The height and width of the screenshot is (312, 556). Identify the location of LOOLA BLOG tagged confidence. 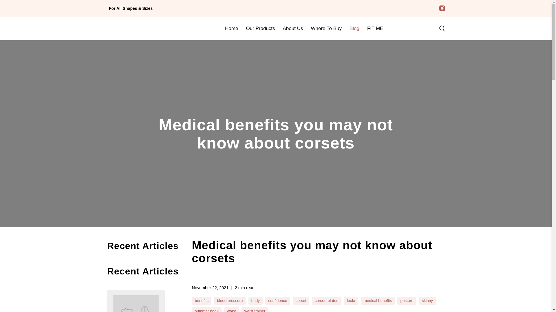
(277, 300).